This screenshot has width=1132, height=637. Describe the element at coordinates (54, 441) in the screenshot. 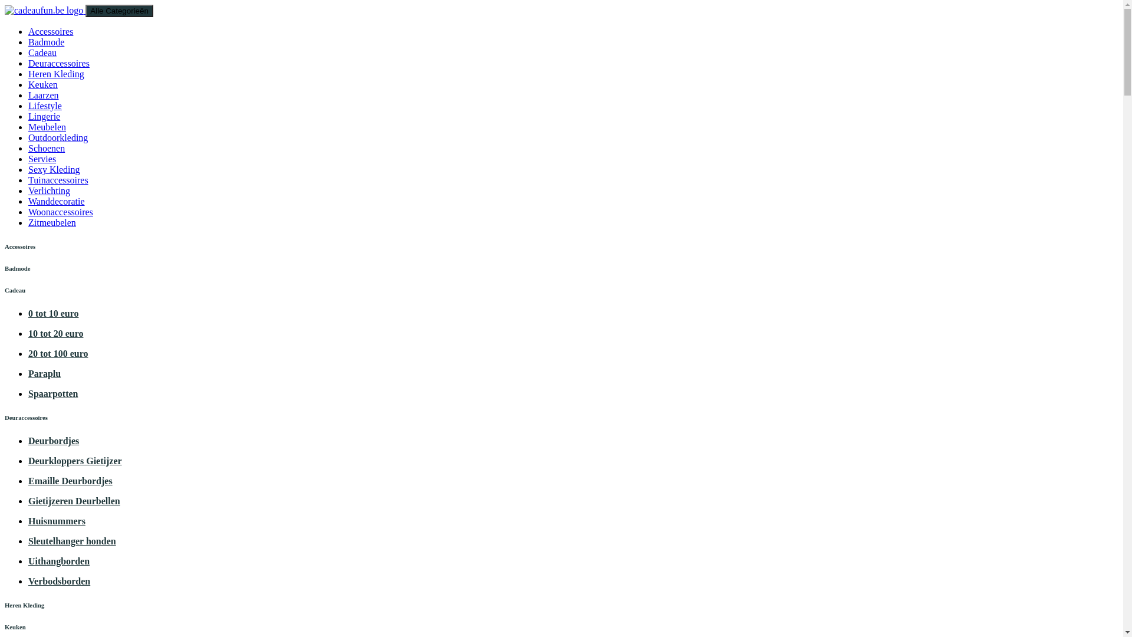

I see `Deurbordjes` at that location.